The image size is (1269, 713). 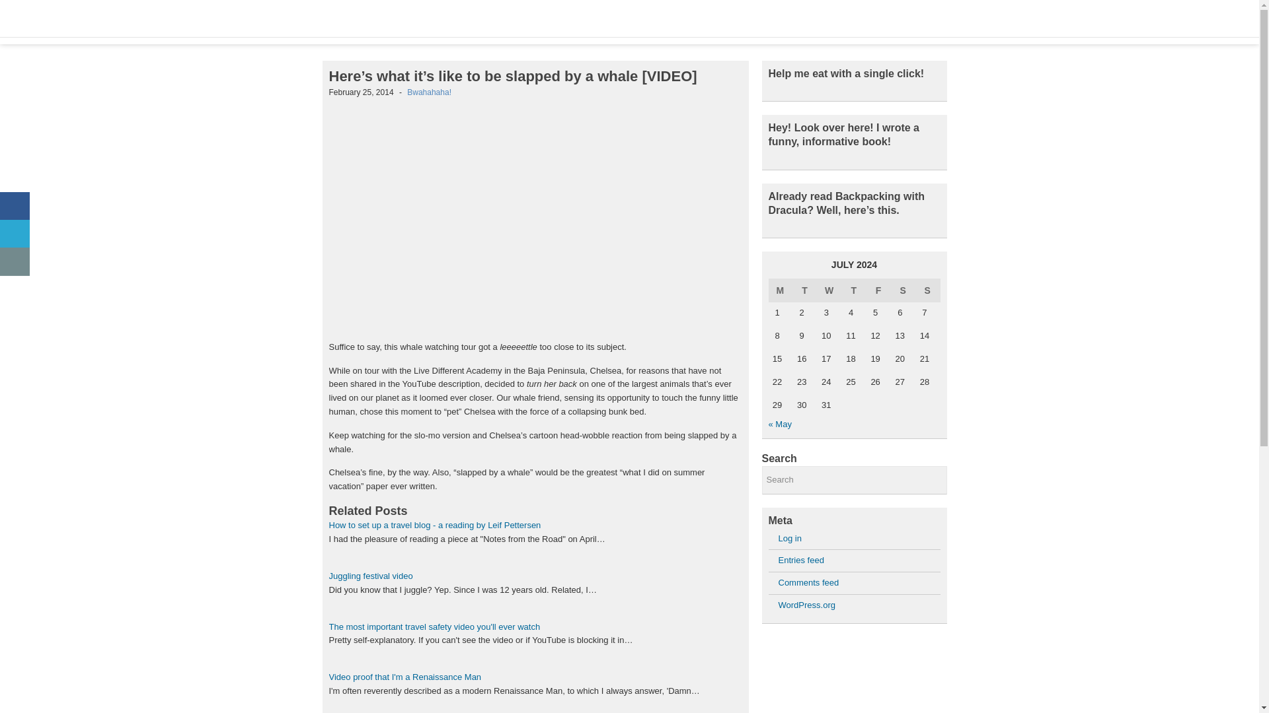 I want to click on Juggling festival video, so click(x=371, y=576).